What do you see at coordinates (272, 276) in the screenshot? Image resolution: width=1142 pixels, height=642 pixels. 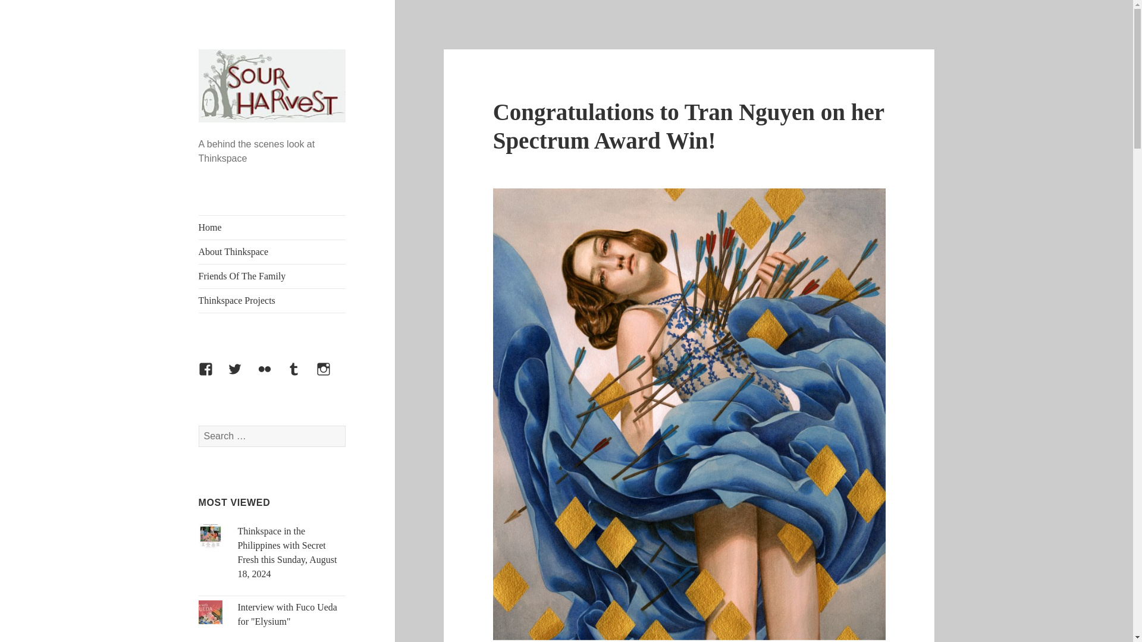 I see `Friends Of The Family` at bounding box center [272, 276].